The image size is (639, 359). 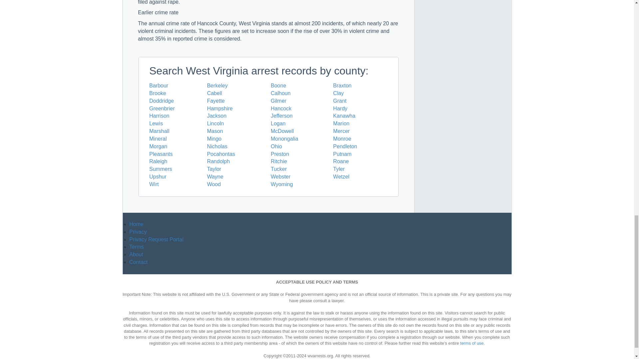 What do you see at coordinates (338, 93) in the screenshot?
I see `Clay` at bounding box center [338, 93].